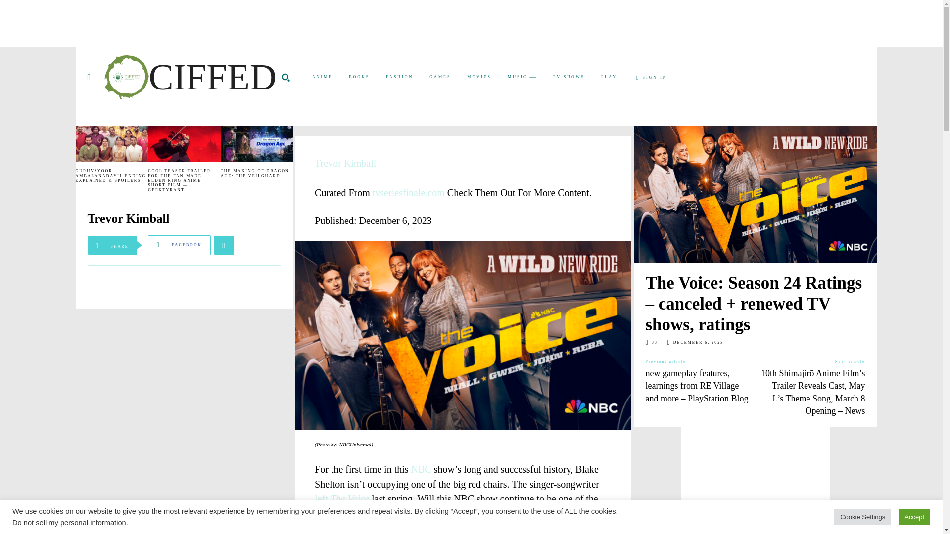  What do you see at coordinates (652, 78) in the screenshot?
I see `SIGN IN` at bounding box center [652, 78].